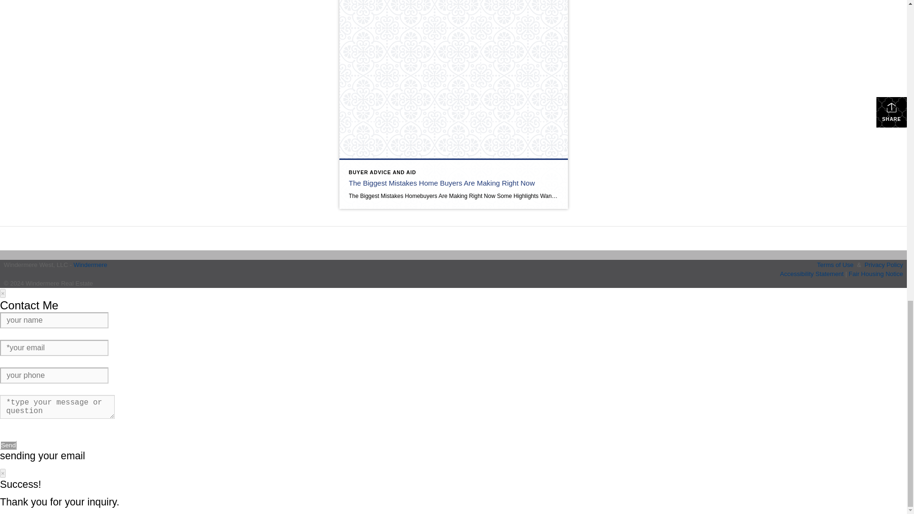 Image resolution: width=914 pixels, height=514 pixels. I want to click on Windermere, so click(89, 264).